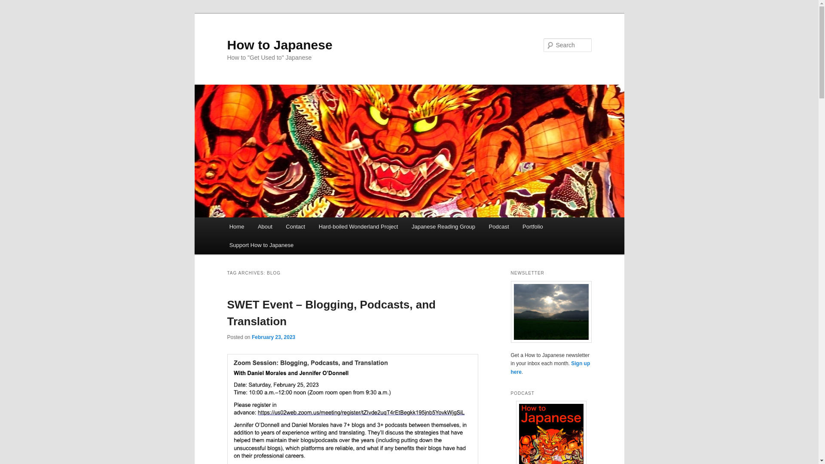 The height and width of the screenshot is (464, 825). I want to click on Contact, so click(296, 226).